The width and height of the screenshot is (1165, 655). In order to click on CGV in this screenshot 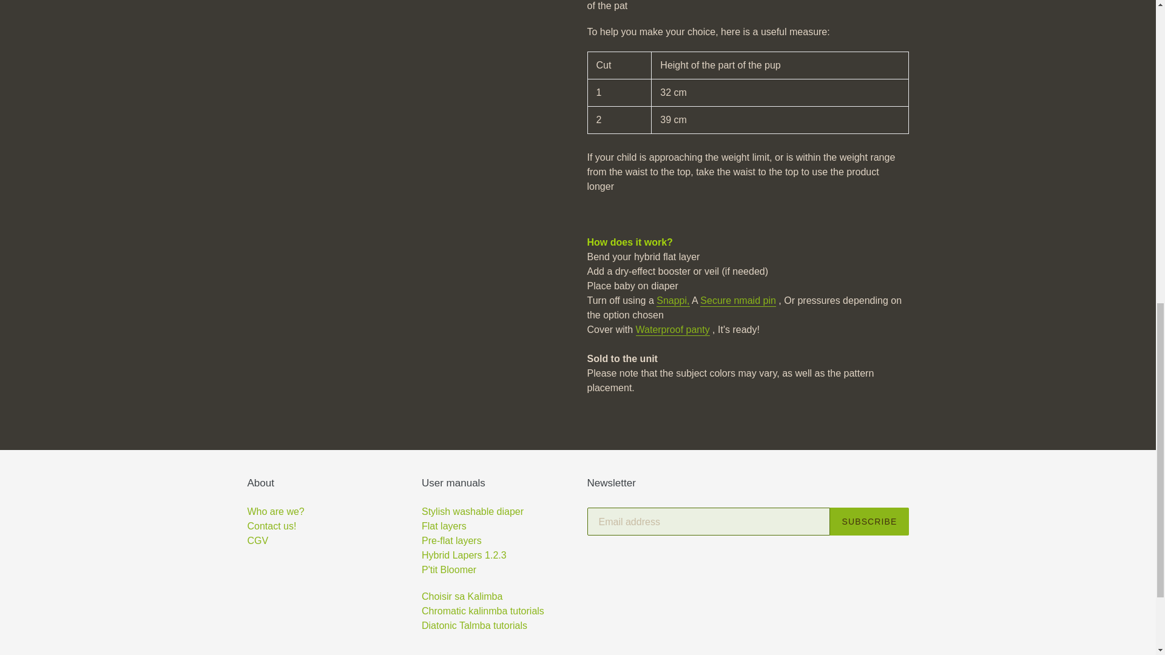, I will do `click(272, 548)`.